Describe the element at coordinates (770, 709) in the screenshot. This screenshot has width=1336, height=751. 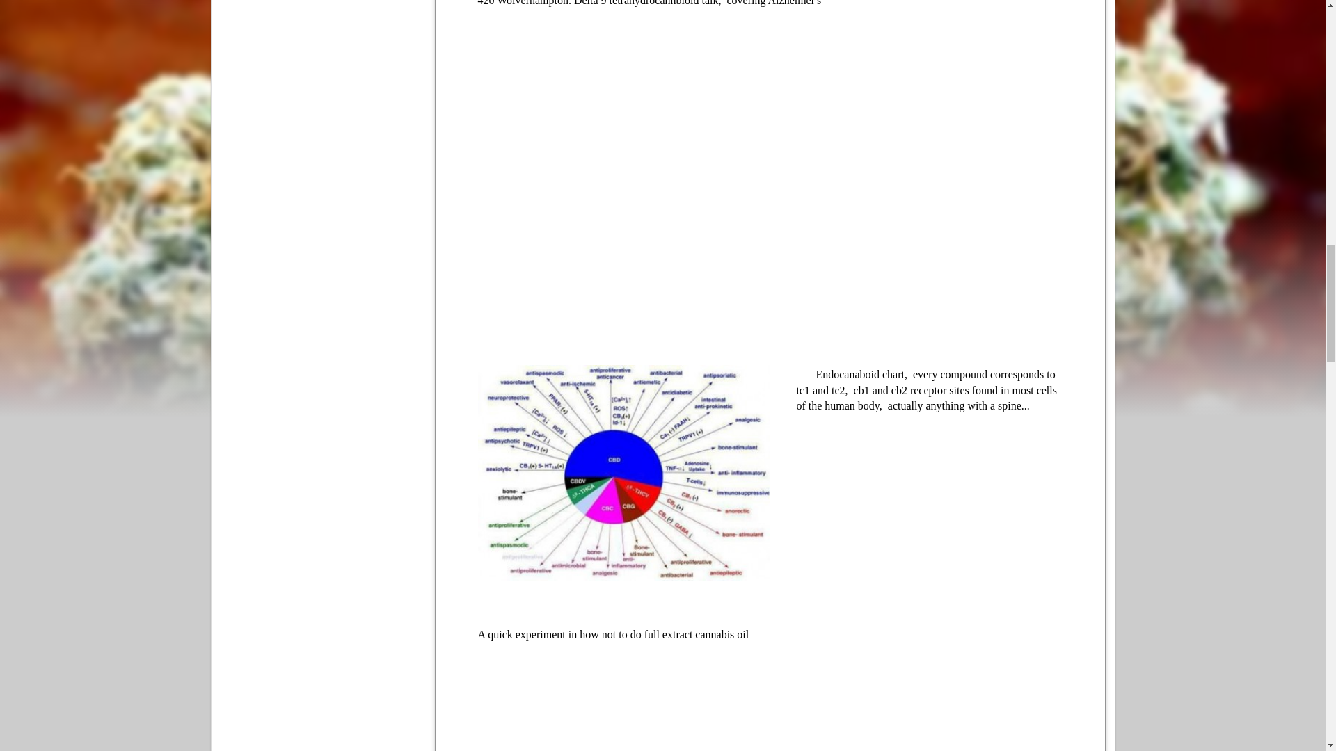
I see `A quick exprement on how NOT to do Full Extract Cannabis Oil` at that location.